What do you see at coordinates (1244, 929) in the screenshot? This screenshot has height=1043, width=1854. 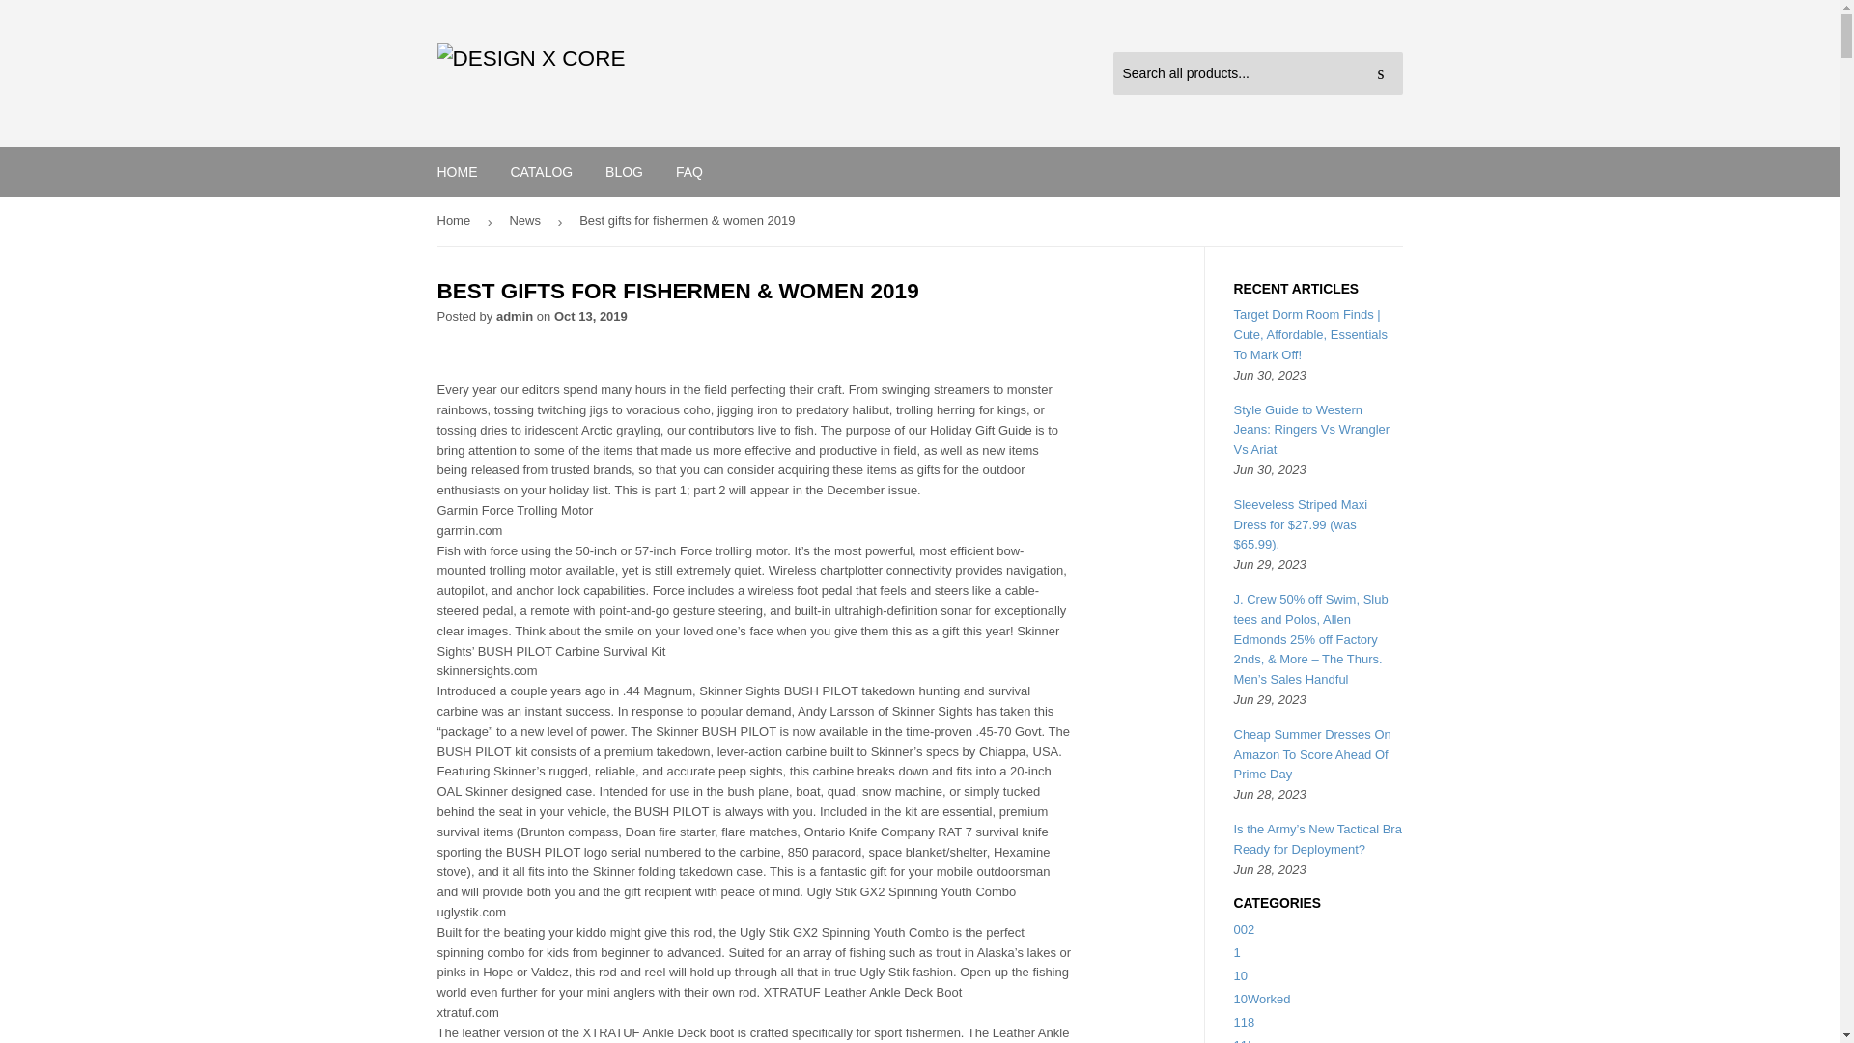 I see `Show articles tagged 002` at bounding box center [1244, 929].